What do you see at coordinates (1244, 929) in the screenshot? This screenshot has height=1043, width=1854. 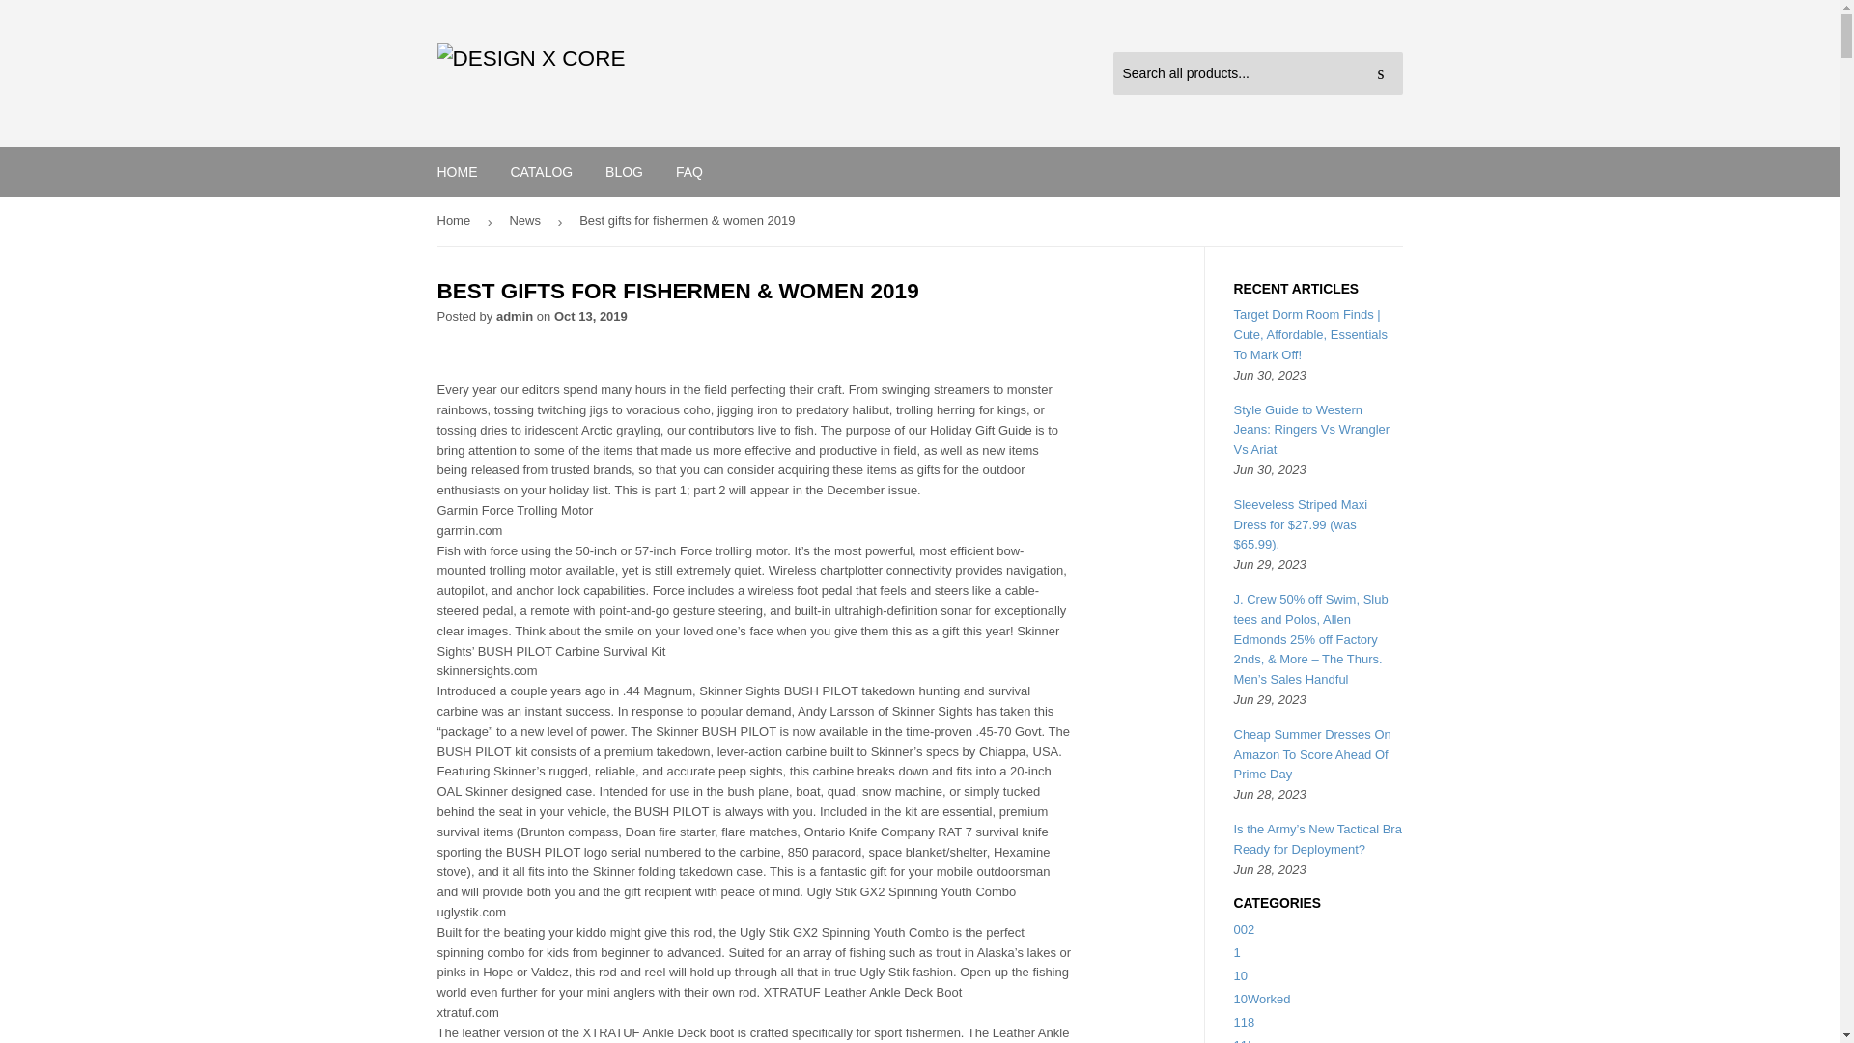 I see `Show articles tagged 002` at bounding box center [1244, 929].